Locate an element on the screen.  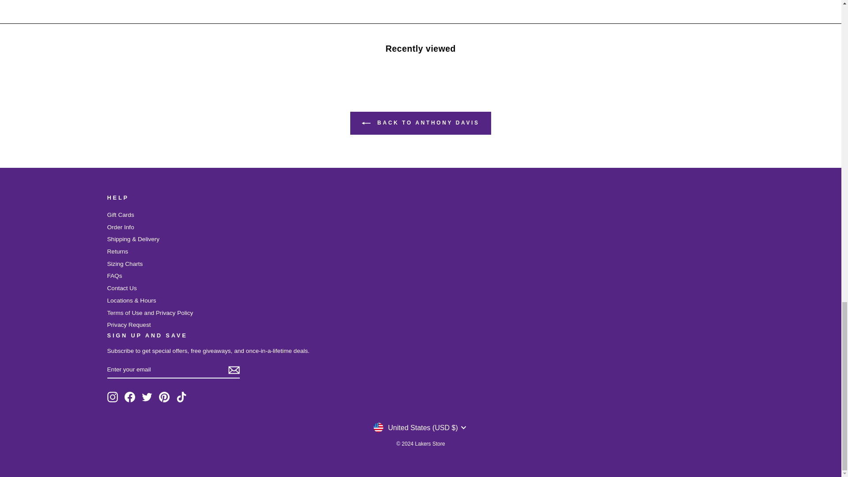
Lakers Store on Pinterest is located at coordinates (164, 397).